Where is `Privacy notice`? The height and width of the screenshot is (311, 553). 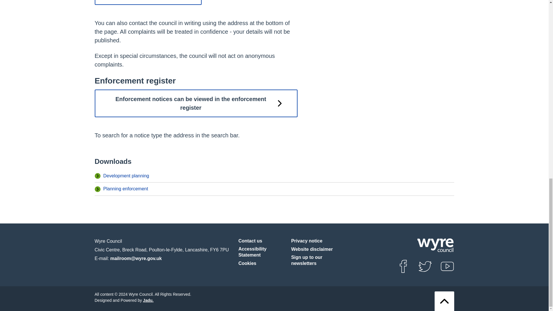 Privacy notice is located at coordinates (307, 241).